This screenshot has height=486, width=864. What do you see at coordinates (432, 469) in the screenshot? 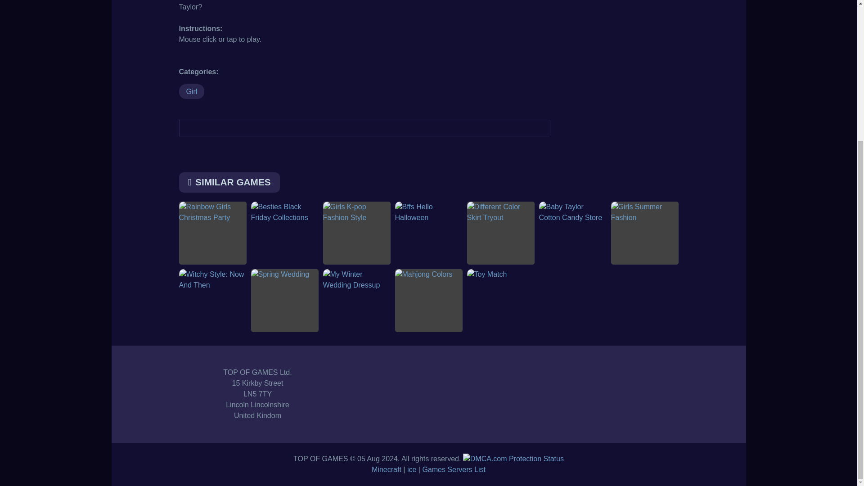
I see `Free URL Shortener` at bounding box center [432, 469].